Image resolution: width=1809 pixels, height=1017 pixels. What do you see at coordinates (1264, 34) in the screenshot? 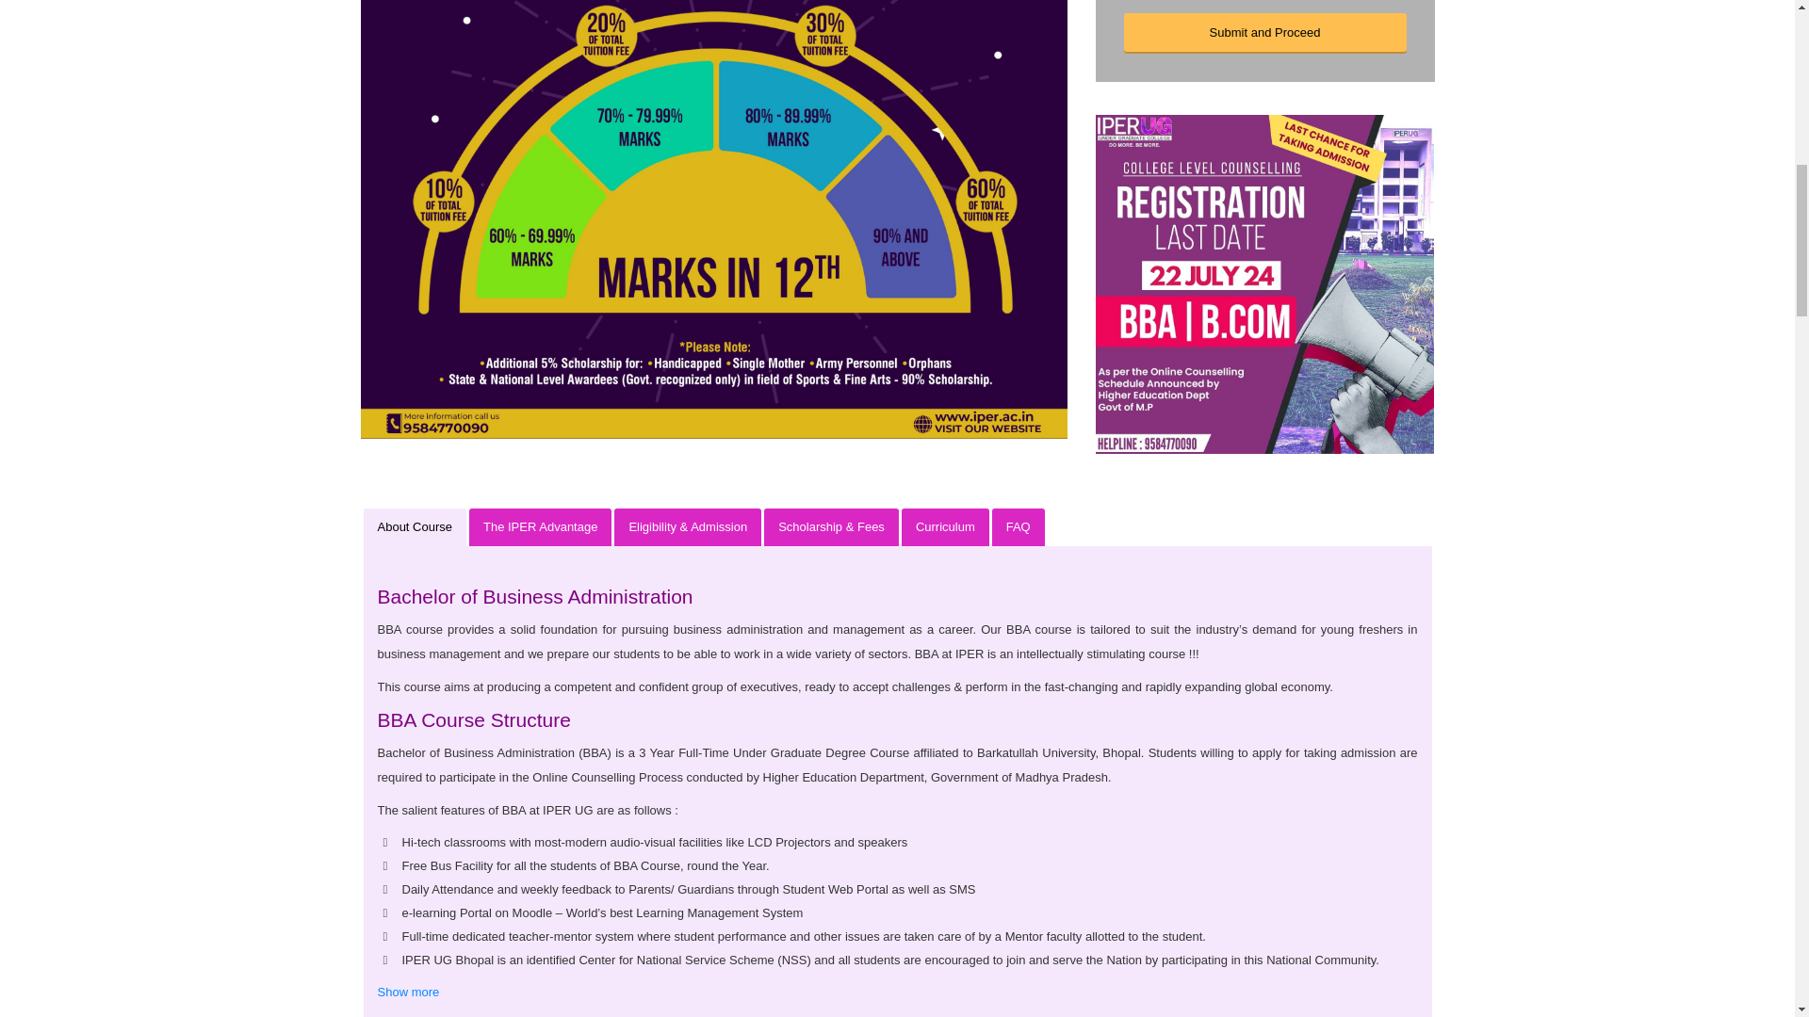
I see `Submit and Proceed` at bounding box center [1264, 34].